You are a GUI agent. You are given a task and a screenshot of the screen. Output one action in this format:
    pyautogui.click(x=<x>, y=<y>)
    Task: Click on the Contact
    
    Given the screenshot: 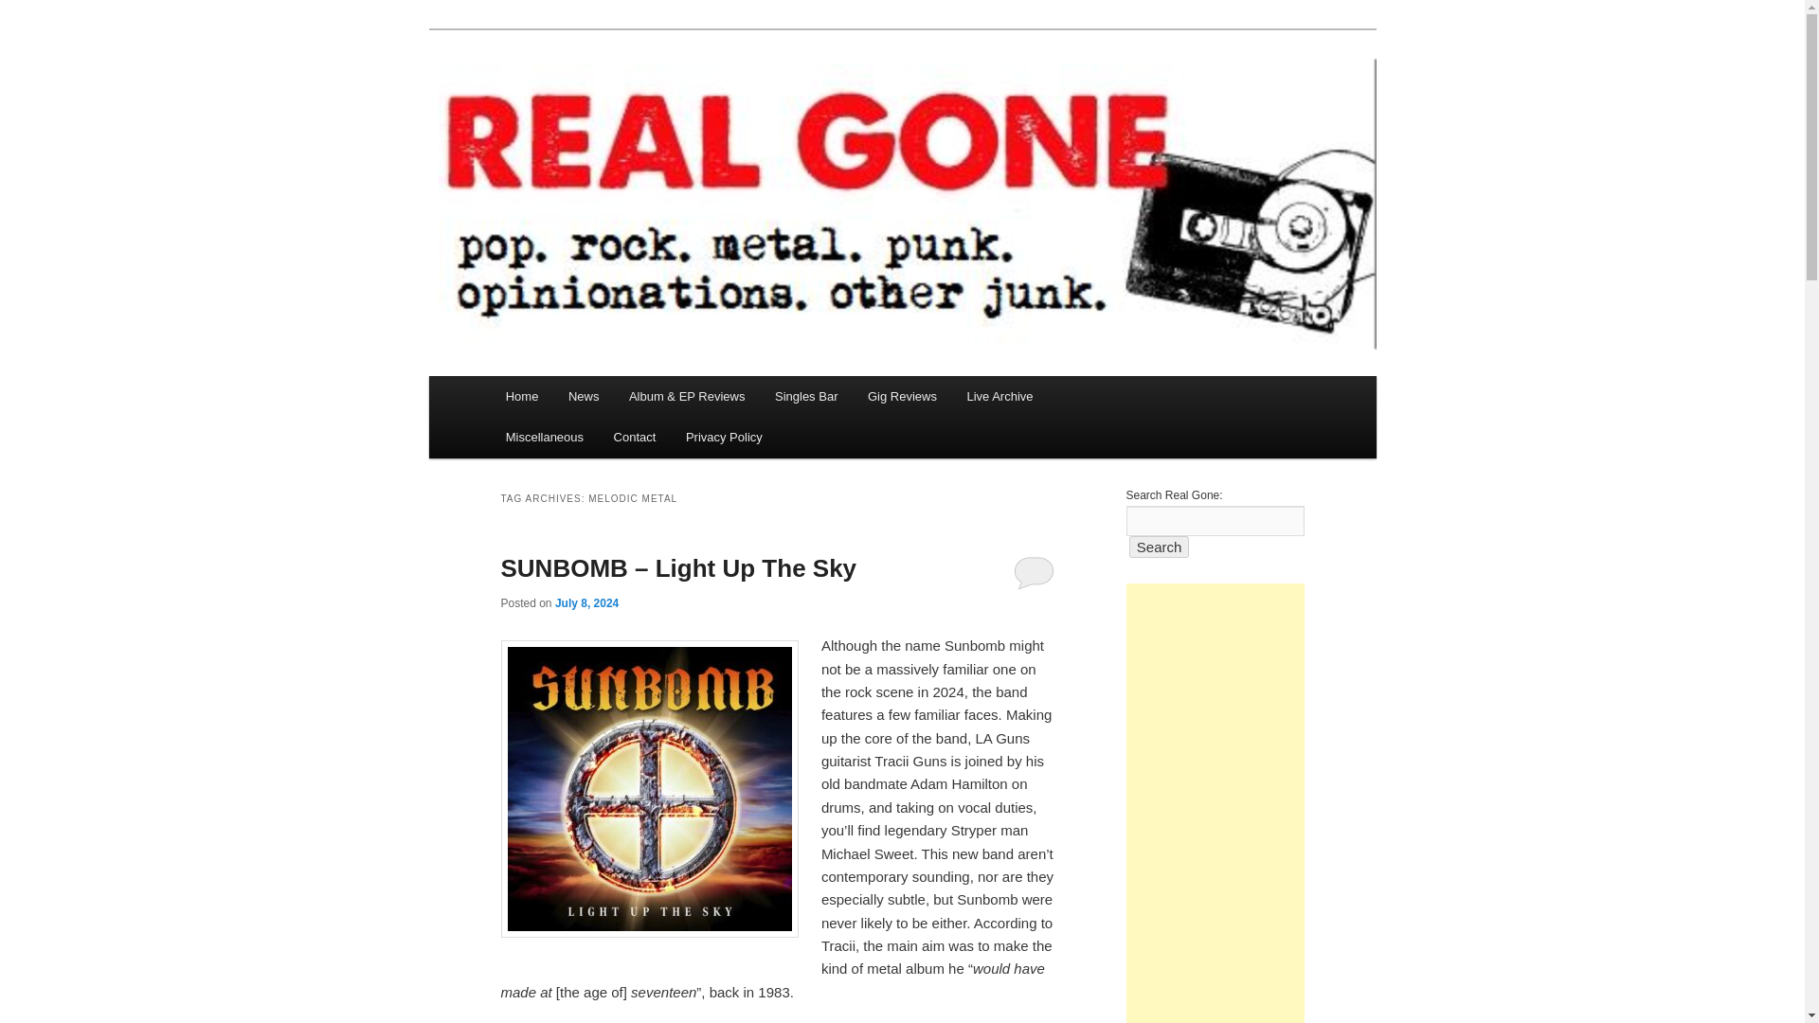 What is the action you would take?
    pyautogui.click(x=635, y=436)
    